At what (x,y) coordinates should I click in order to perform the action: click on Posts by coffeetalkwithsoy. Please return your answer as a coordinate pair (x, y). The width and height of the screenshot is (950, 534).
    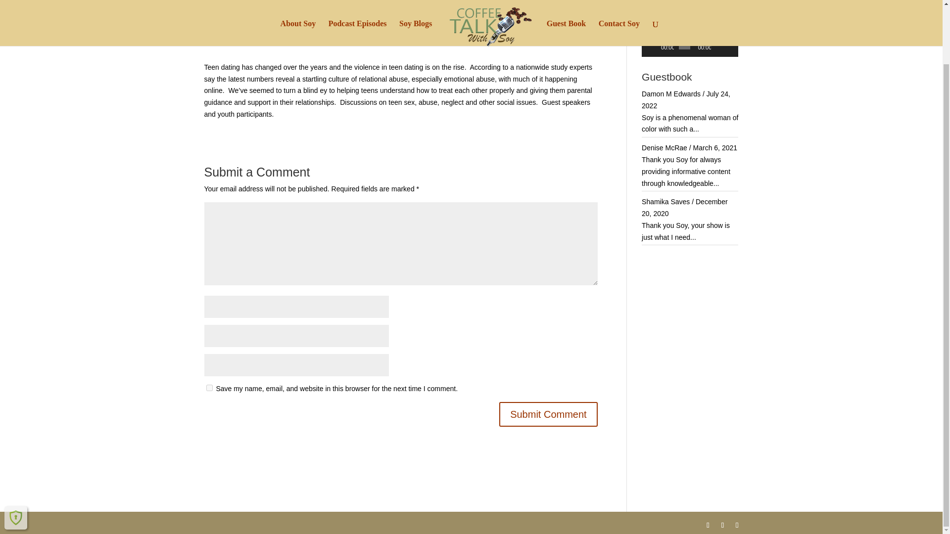
    Looking at the image, I should click on (239, 30).